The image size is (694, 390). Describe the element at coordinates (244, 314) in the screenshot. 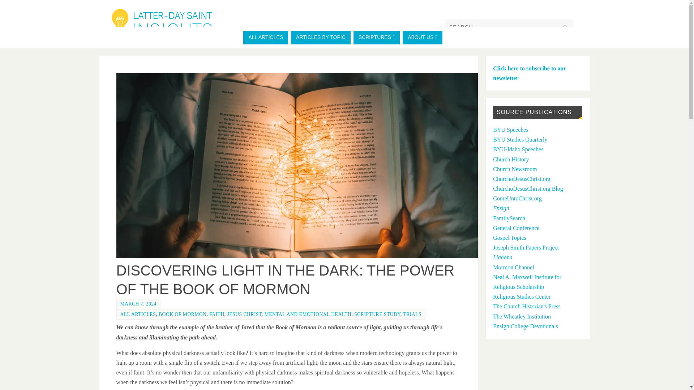

I see `JESUS CHRIST` at that location.